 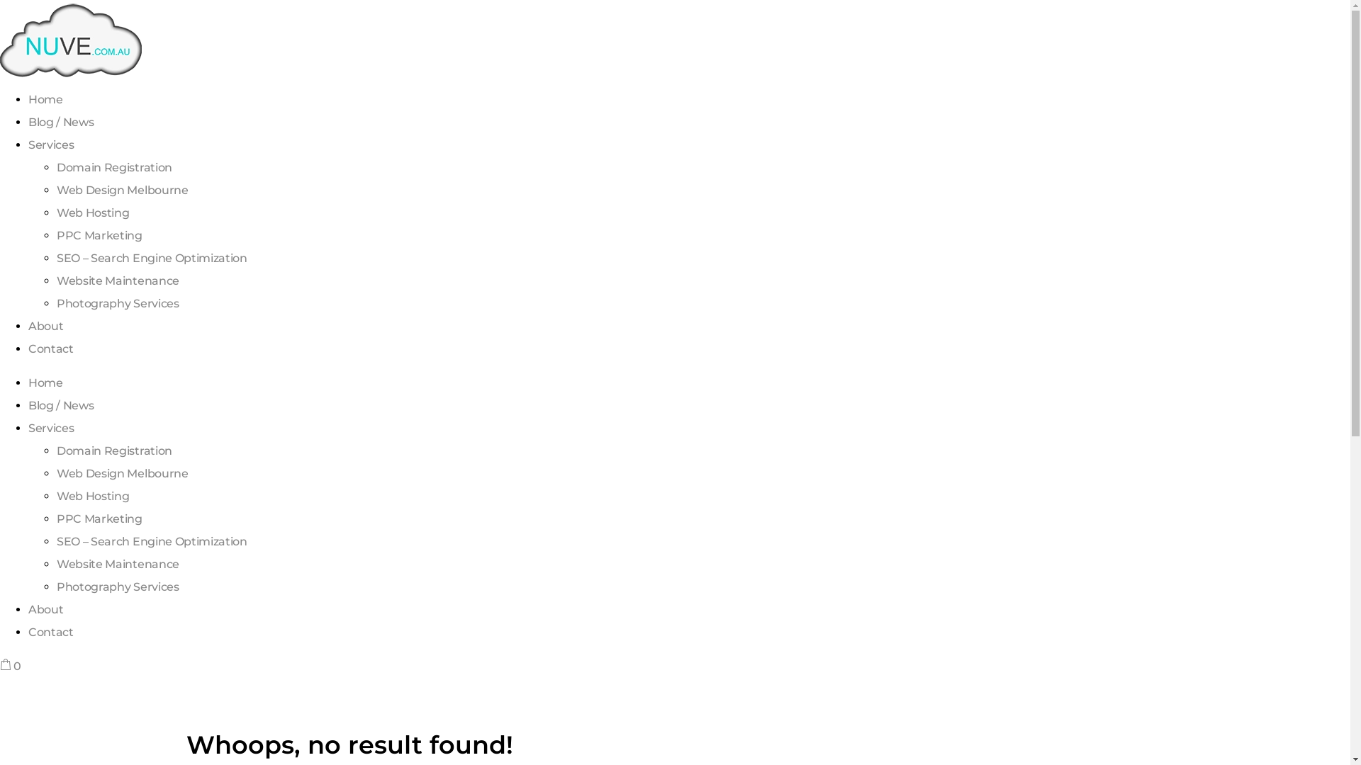 I want to click on Web Design Melbourne, so click(x=123, y=473).